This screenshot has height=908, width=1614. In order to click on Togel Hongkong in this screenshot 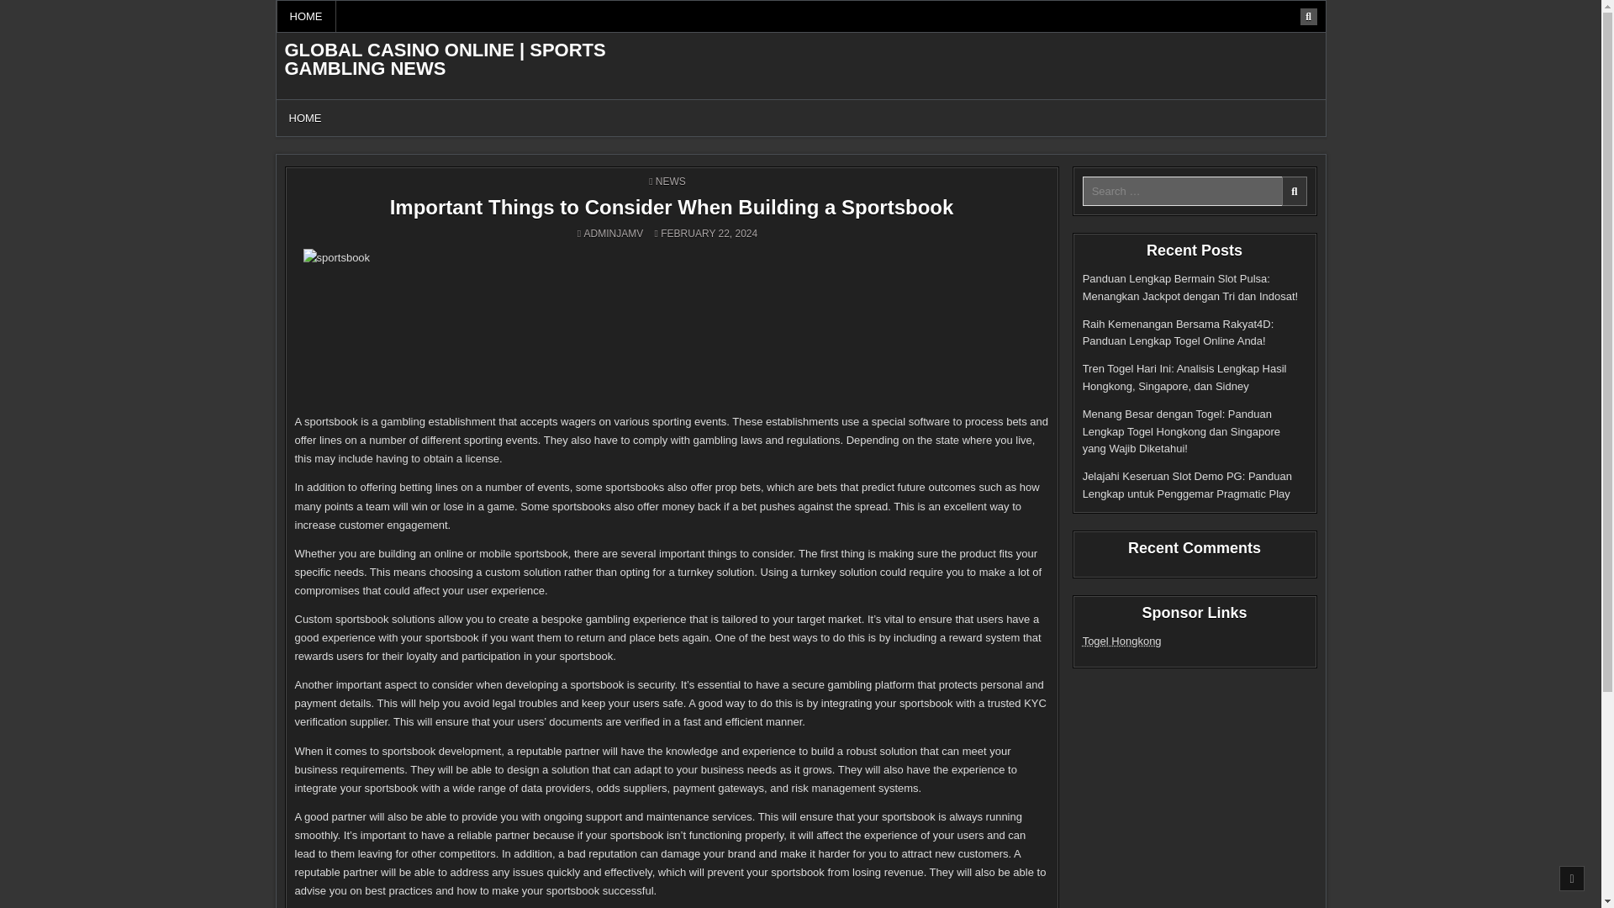, I will do `click(1122, 641)`.